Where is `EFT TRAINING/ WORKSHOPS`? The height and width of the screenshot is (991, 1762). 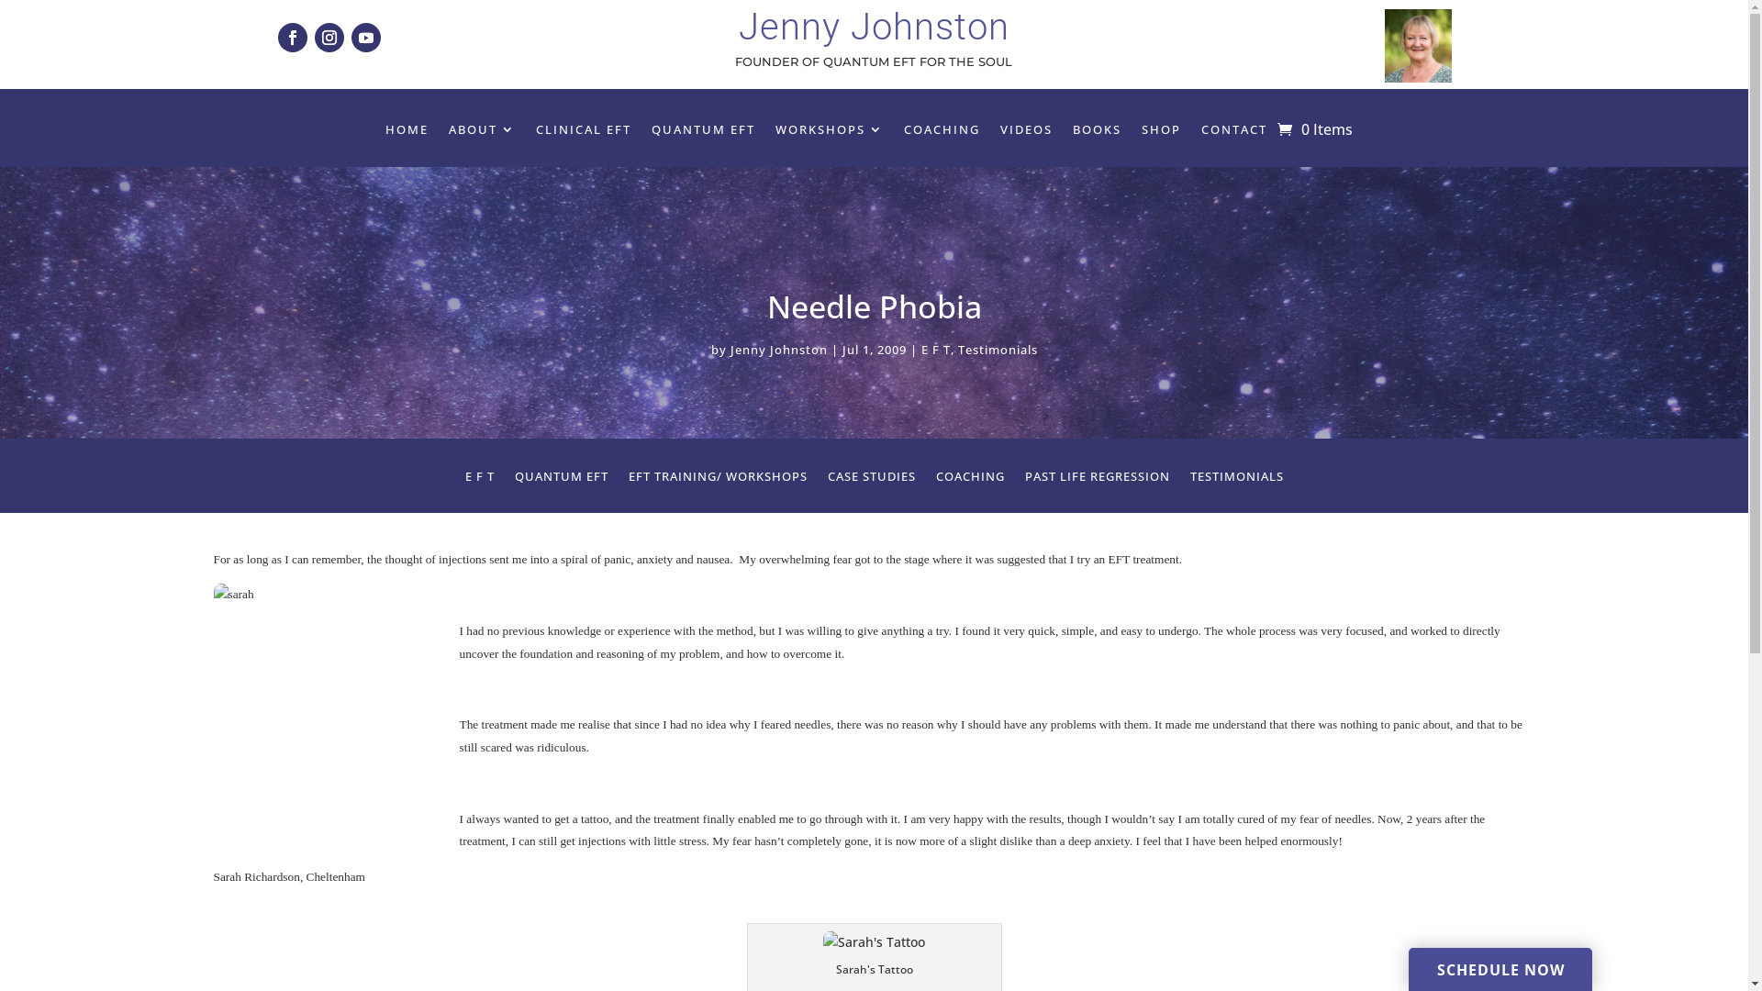
EFT TRAINING/ WORKSHOPS is located at coordinates (718, 480).